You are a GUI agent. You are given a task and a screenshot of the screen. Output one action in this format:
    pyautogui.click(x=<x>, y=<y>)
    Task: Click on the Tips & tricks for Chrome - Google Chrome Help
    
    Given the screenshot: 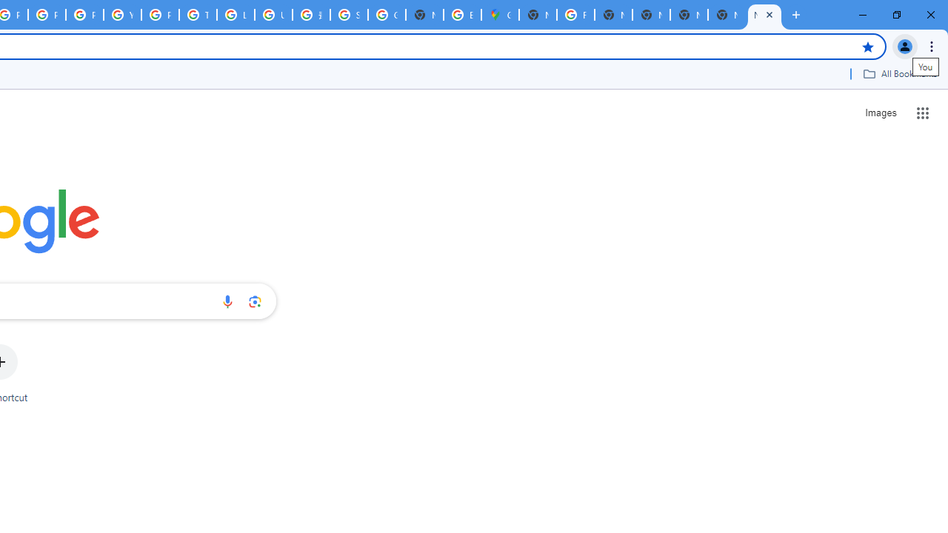 What is the action you would take?
    pyautogui.click(x=198, y=15)
    